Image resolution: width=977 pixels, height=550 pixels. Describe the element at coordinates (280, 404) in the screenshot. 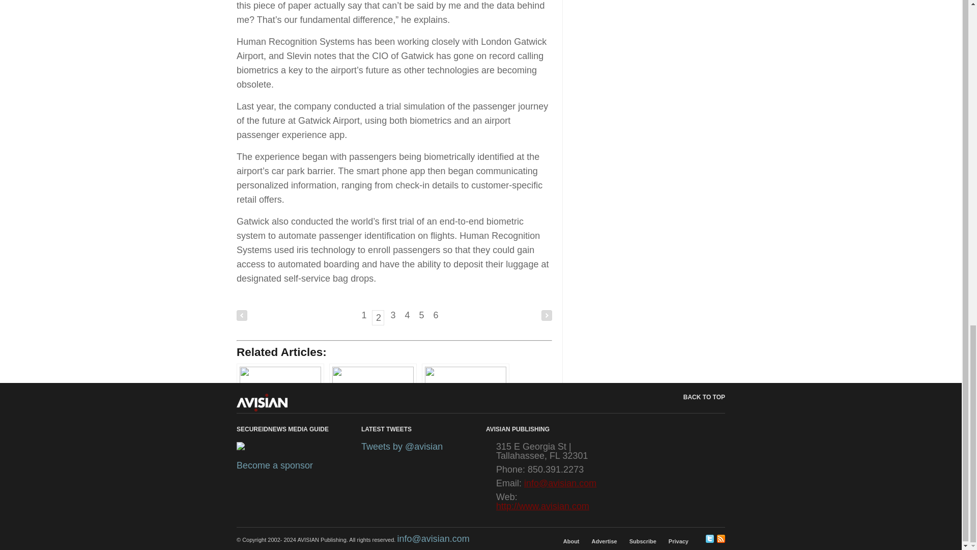

I see `TSA PreCheck adds 60 airport locations` at that location.